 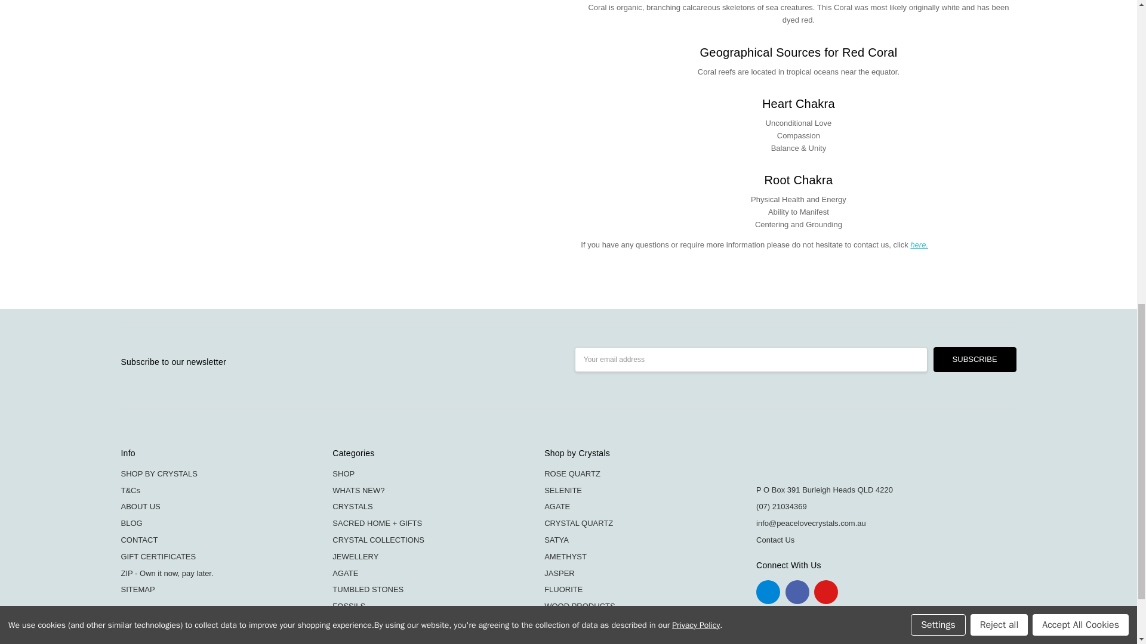 I want to click on Peace Love Crystals, so click(x=831, y=462).